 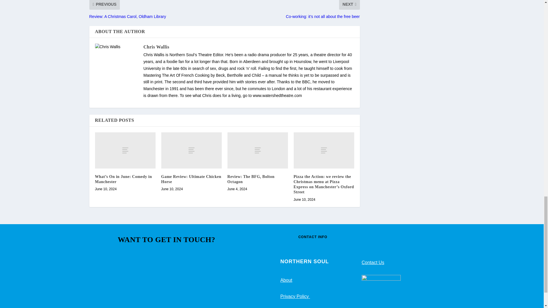 I want to click on Game Review: Ultimate Chicken Horse, so click(x=191, y=150).